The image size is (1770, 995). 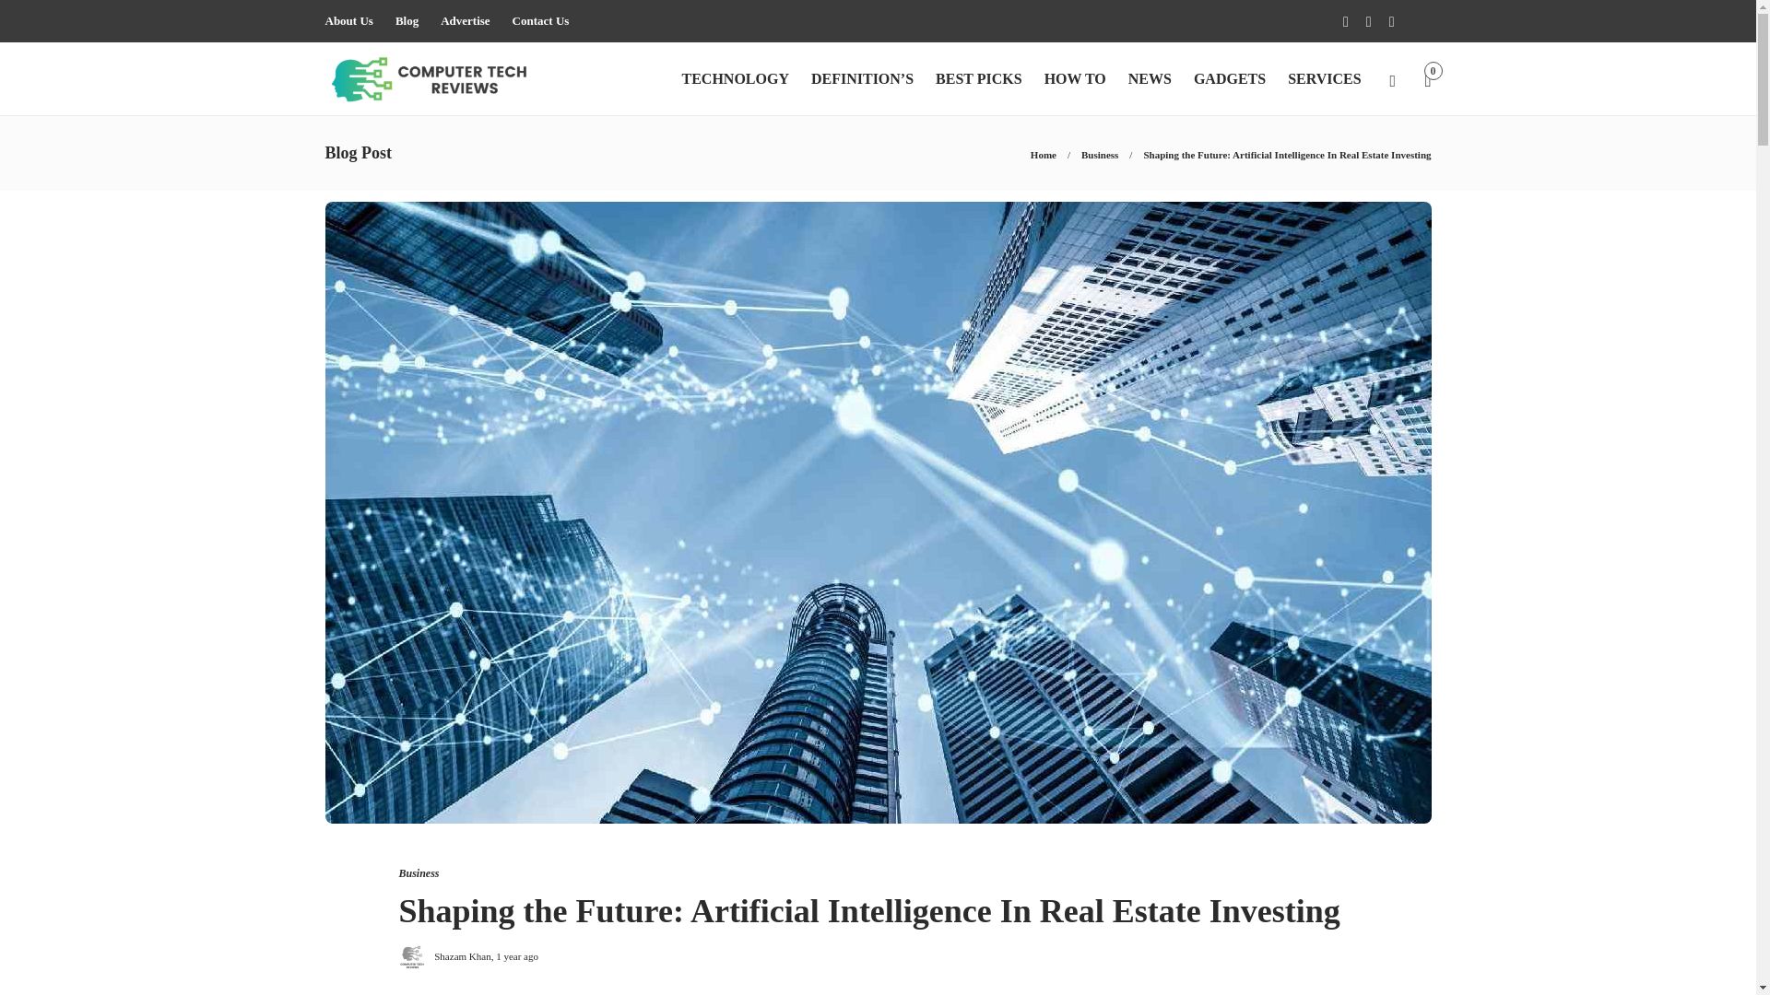 I want to click on About Us, so click(x=348, y=21).